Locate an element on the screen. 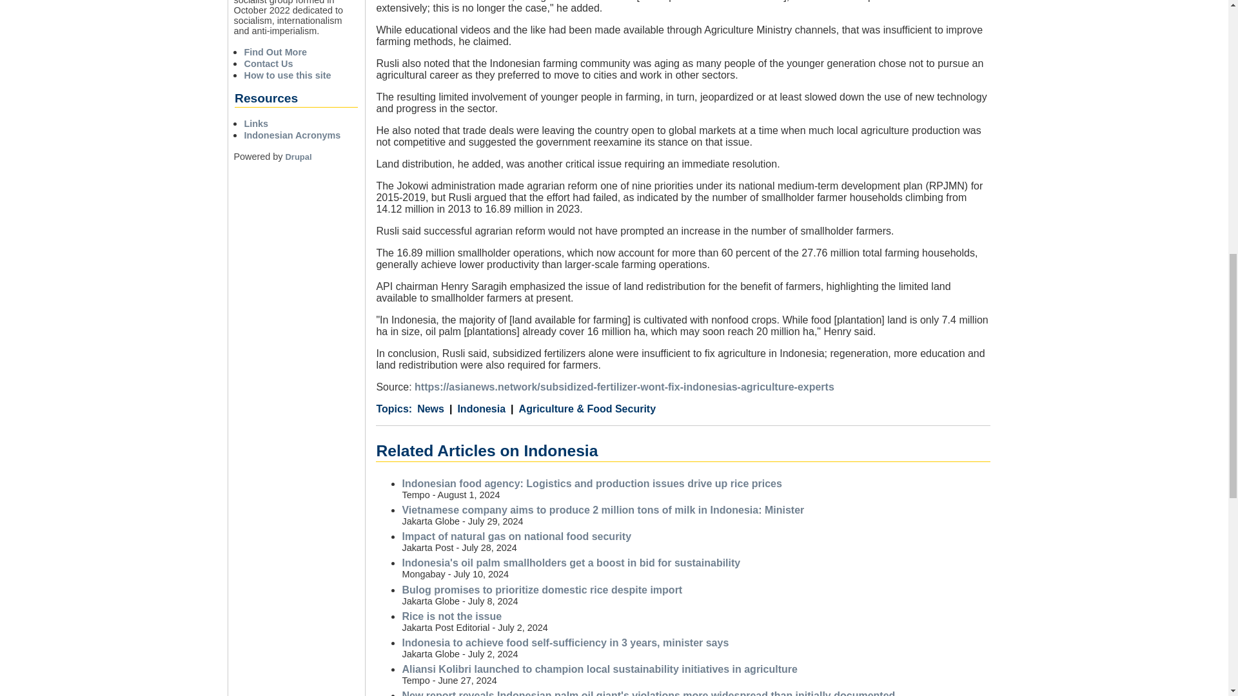  Rice is not the issue is located at coordinates (451, 616).